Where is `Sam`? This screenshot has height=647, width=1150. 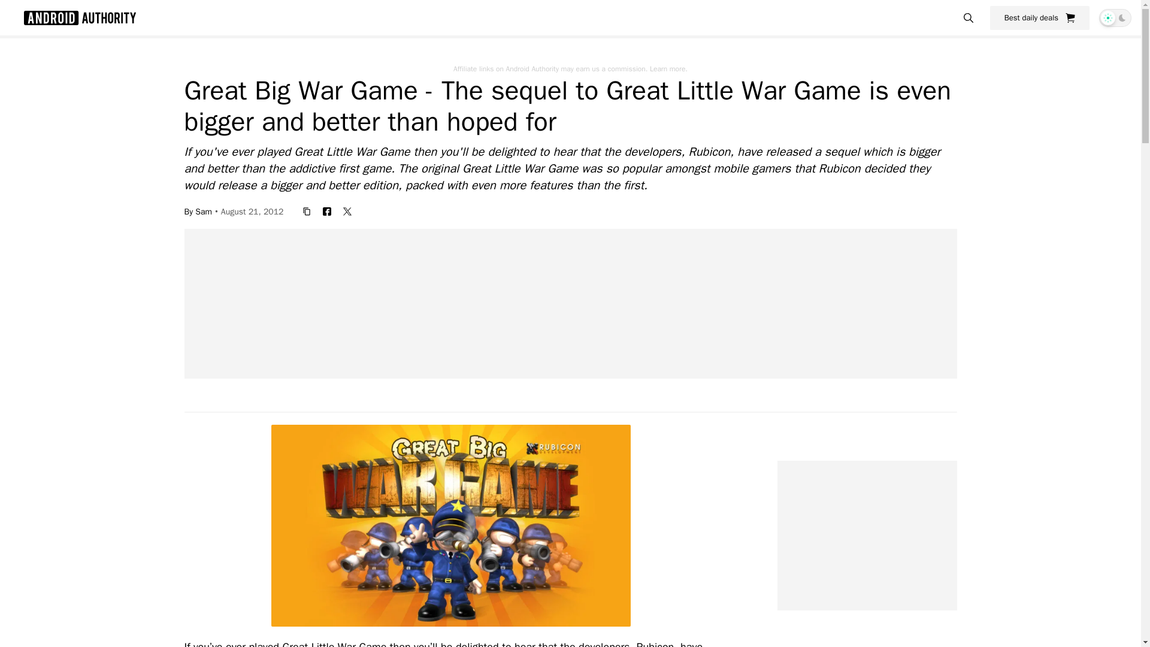
Sam is located at coordinates (204, 211).